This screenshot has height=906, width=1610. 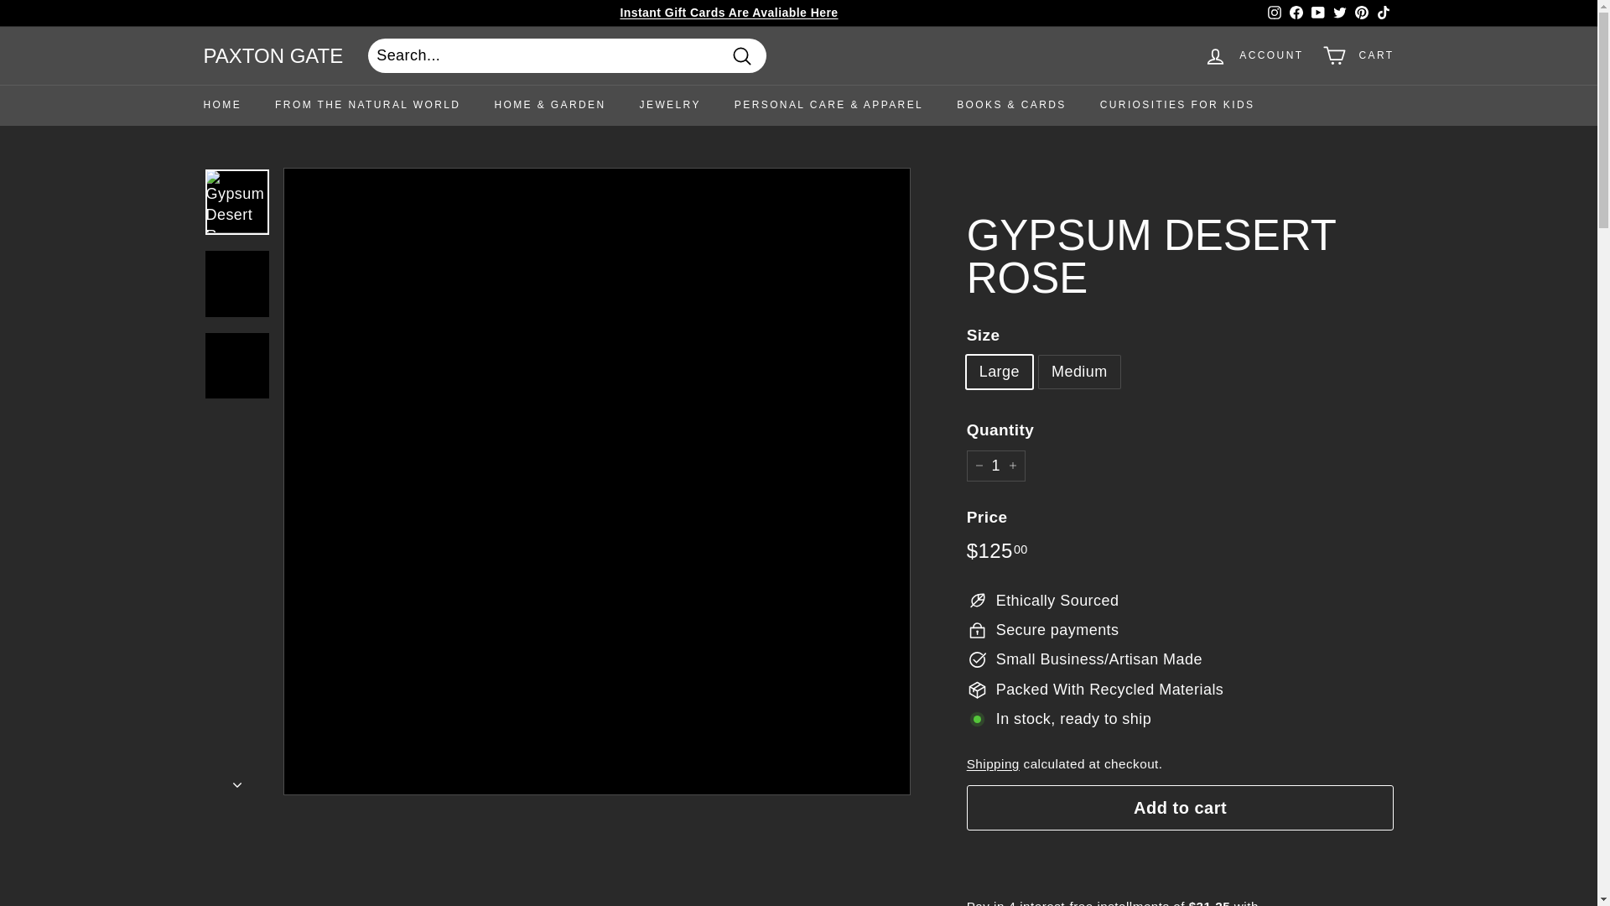 What do you see at coordinates (367, 106) in the screenshot?
I see `FROM THE NATURAL WORLD` at bounding box center [367, 106].